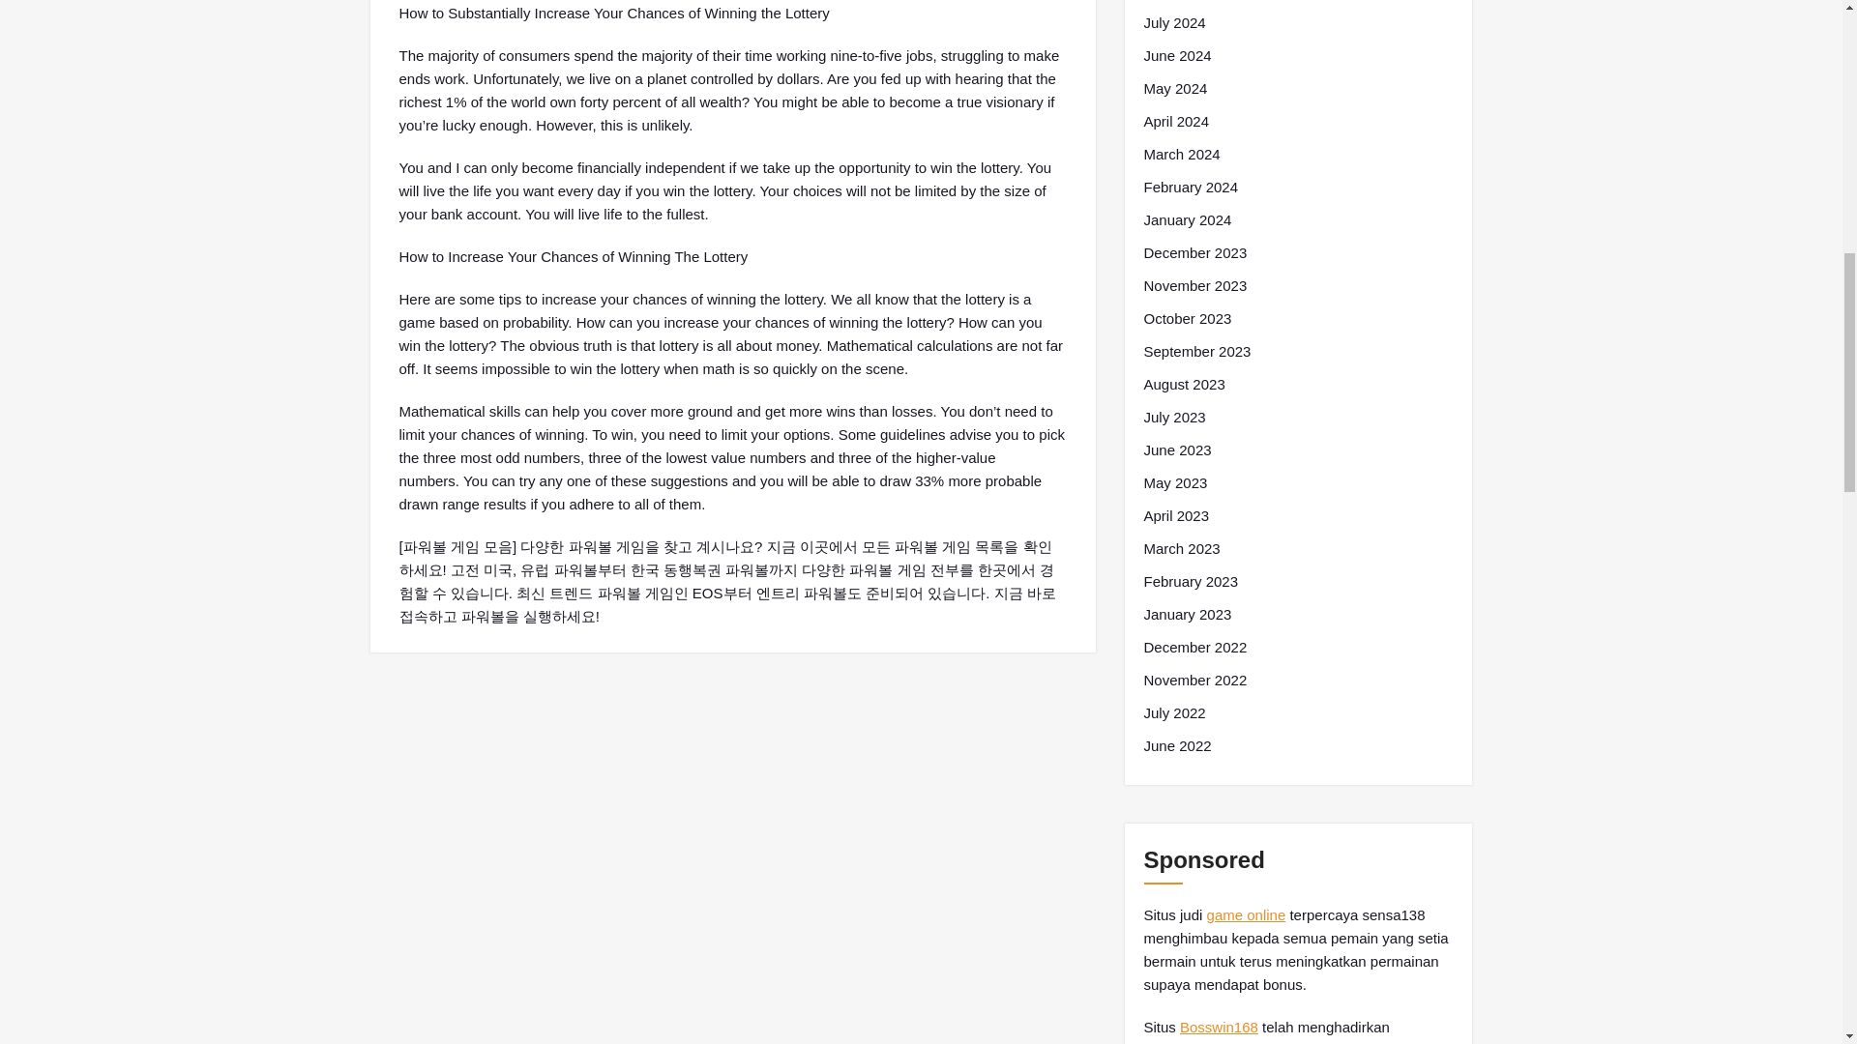 Image resolution: width=1857 pixels, height=1044 pixels. What do you see at coordinates (1194, 647) in the screenshot?
I see `December 2022` at bounding box center [1194, 647].